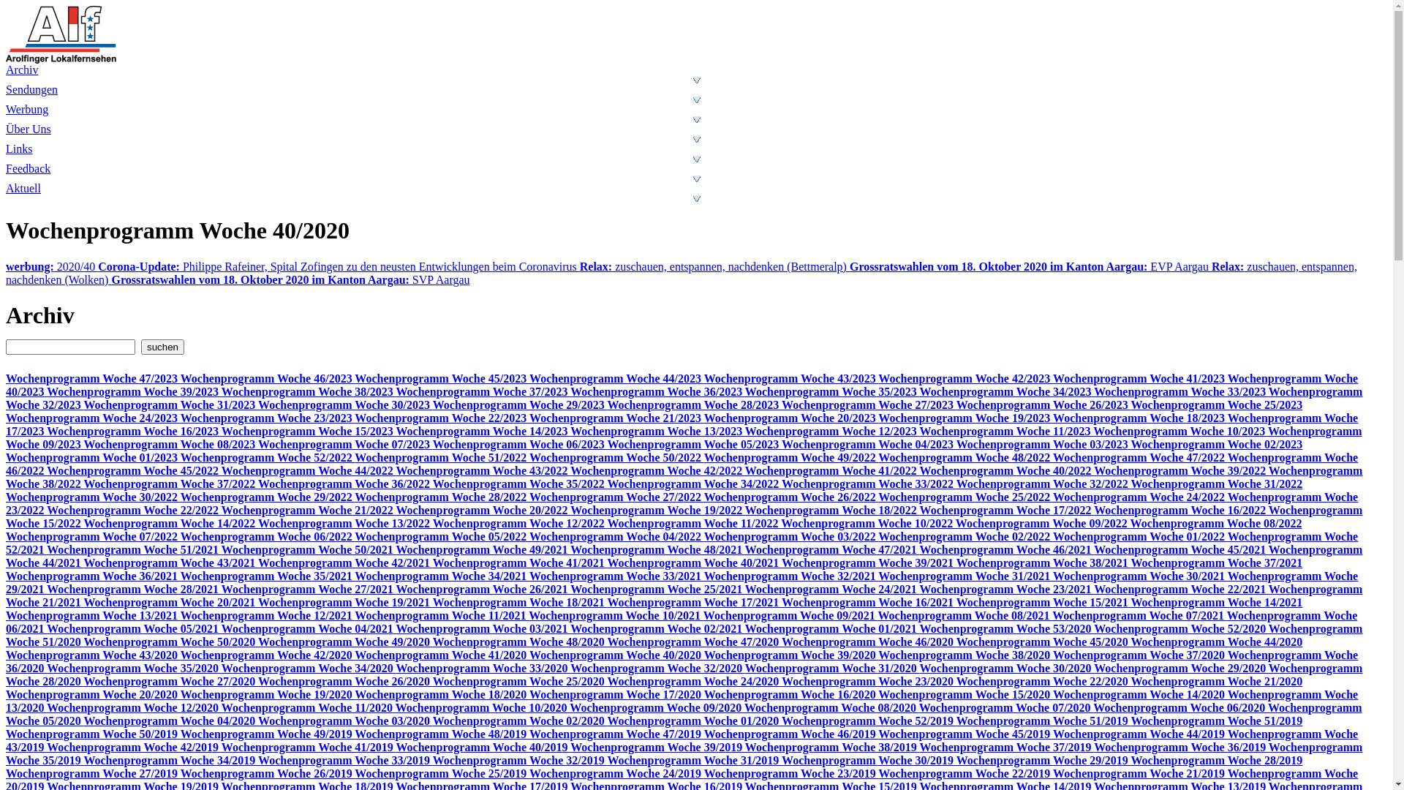  What do you see at coordinates (682, 543) in the screenshot?
I see `Wochenprogramm Woche 52/2021` at bounding box center [682, 543].